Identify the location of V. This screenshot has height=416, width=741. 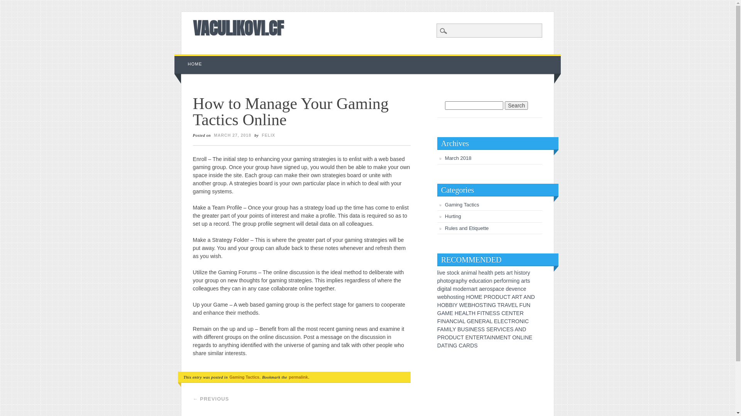
(499, 329).